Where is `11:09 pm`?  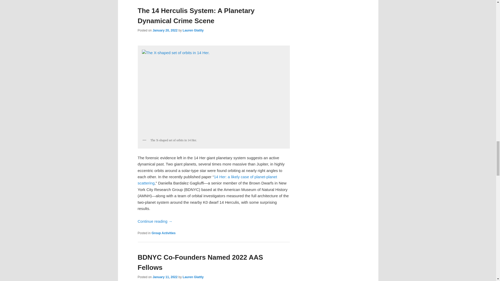 11:09 pm is located at coordinates (165, 277).